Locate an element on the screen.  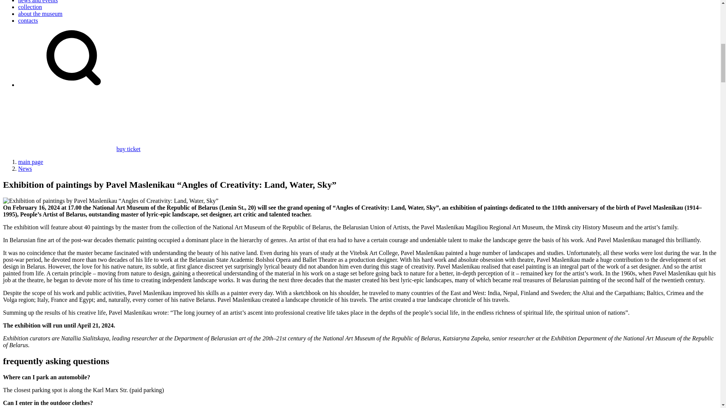
about the museum is located at coordinates (40, 14).